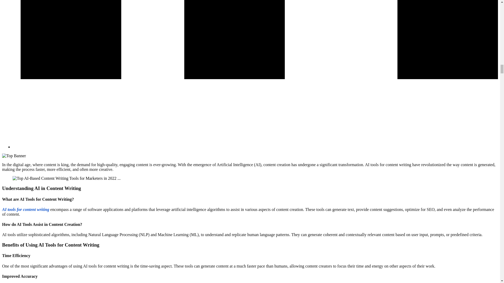 Image resolution: width=504 pixels, height=283 pixels. What do you see at coordinates (14, 156) in the screenshot?
I see `Top Banner` at bounding box center [14, 156].